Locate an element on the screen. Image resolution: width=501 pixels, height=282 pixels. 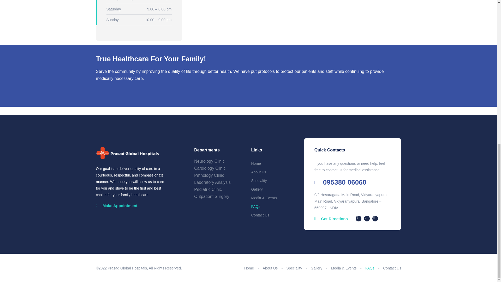
Speciality is located at coordinates (294, 268).